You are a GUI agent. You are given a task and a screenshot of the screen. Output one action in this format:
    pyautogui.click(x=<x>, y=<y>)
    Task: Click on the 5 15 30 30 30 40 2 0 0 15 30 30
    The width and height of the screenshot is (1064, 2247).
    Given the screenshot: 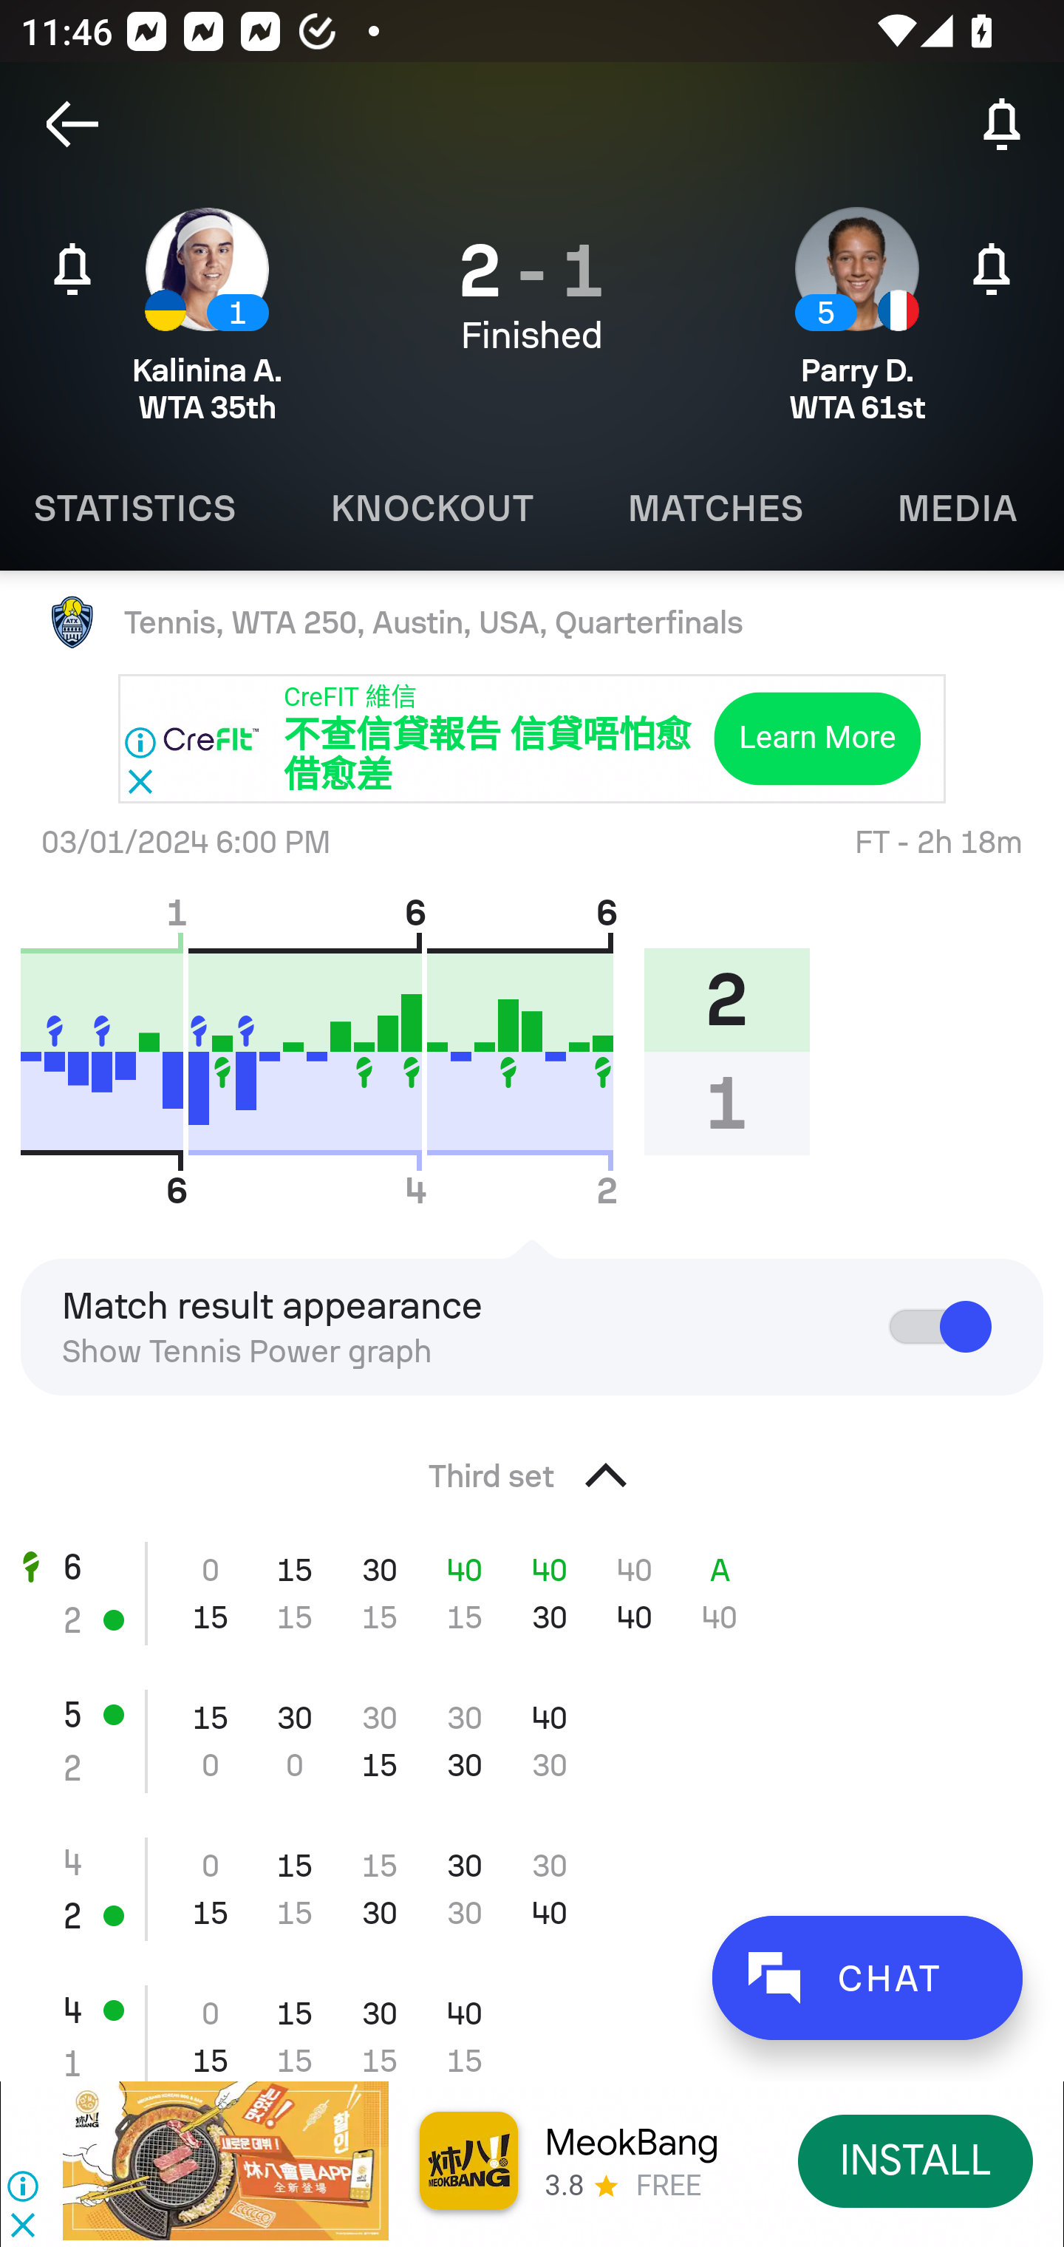 What is the action you would take?
    pyautogui.click(x=532, y=1741)
    